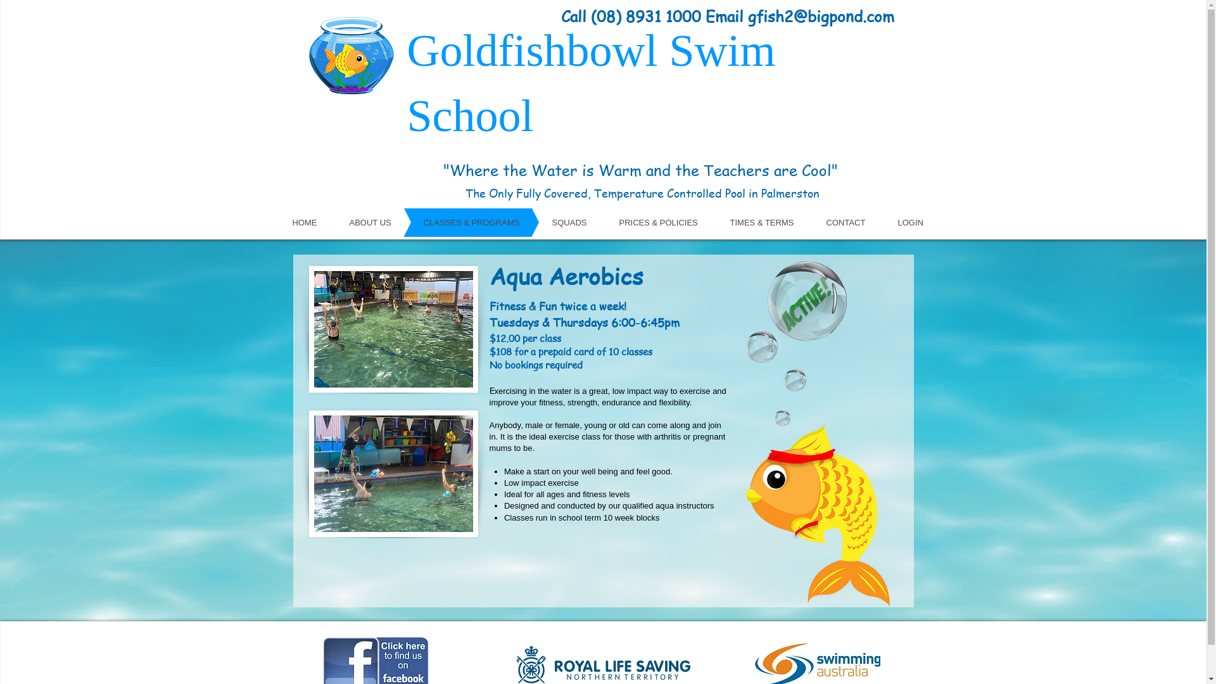 This screenshot has height=684, width=1216. I want to click on CLASSES & PROGRAMS, so click(452, 222).